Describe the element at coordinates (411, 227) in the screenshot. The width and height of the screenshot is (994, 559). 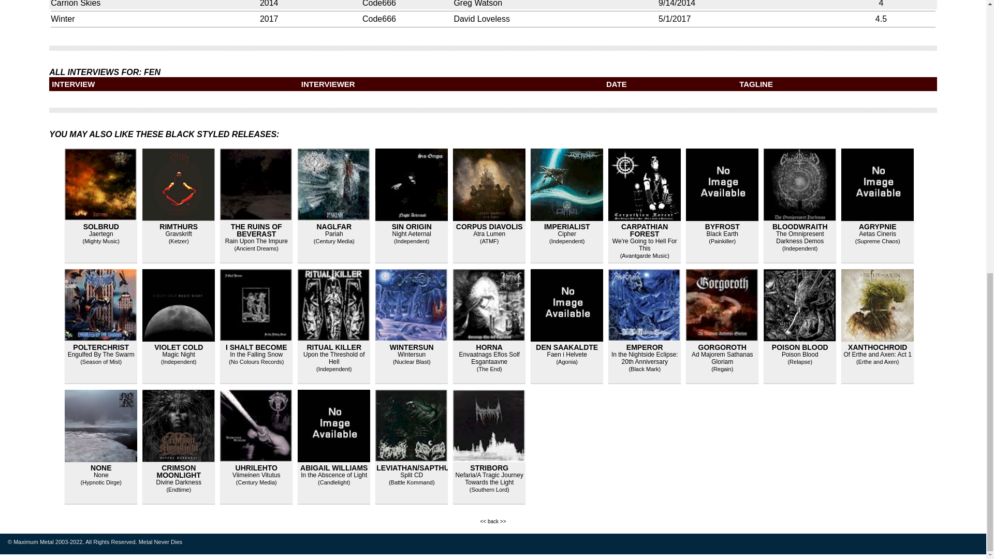
I see `SIN ORIGIN` at that location.